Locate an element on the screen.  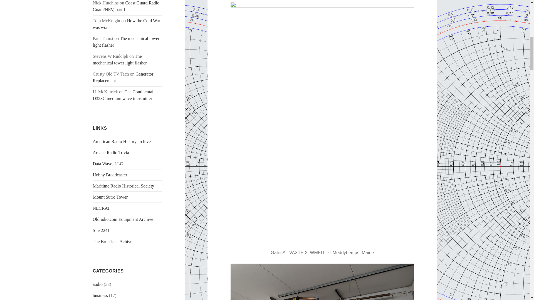
Hobby Broadcaster is located at coordinates (110, 175).